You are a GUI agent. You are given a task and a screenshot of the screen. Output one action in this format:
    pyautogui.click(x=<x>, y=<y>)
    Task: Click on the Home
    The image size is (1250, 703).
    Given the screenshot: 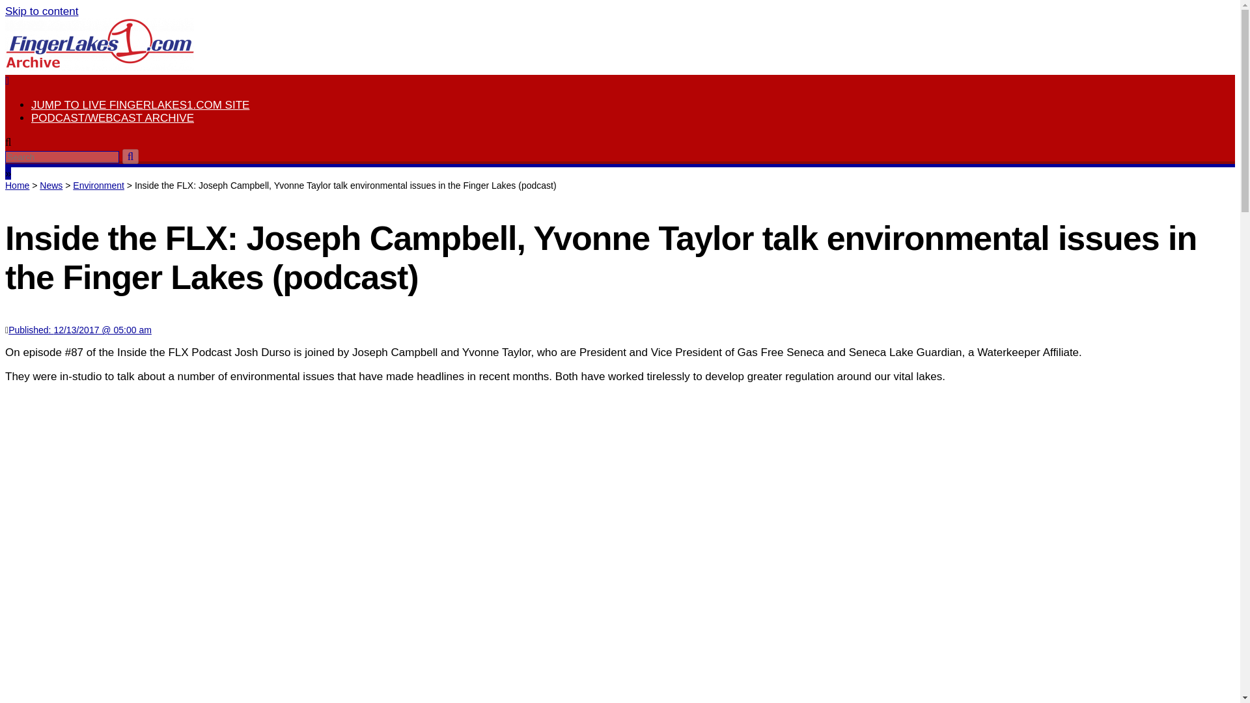 What is the action you would take?
    pyautogui.click(x=17, y=185)
    